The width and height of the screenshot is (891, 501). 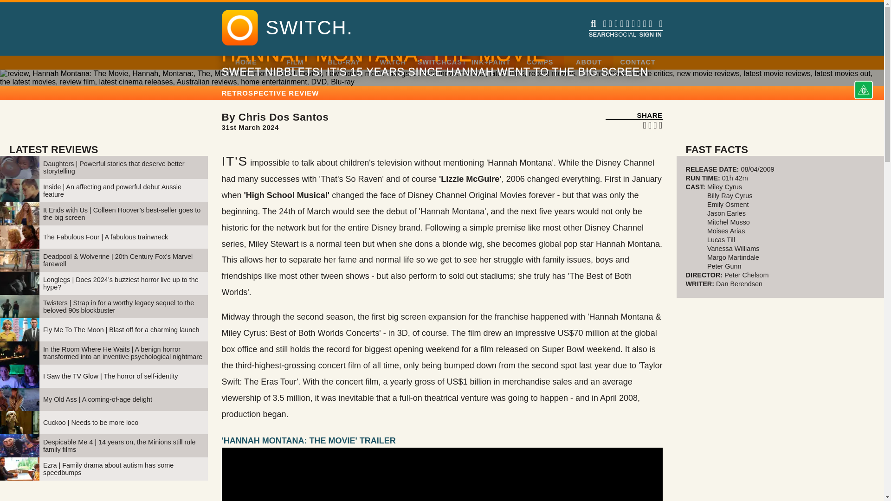 I want to click on SWITCHCAST, so click(x=442, y=62).